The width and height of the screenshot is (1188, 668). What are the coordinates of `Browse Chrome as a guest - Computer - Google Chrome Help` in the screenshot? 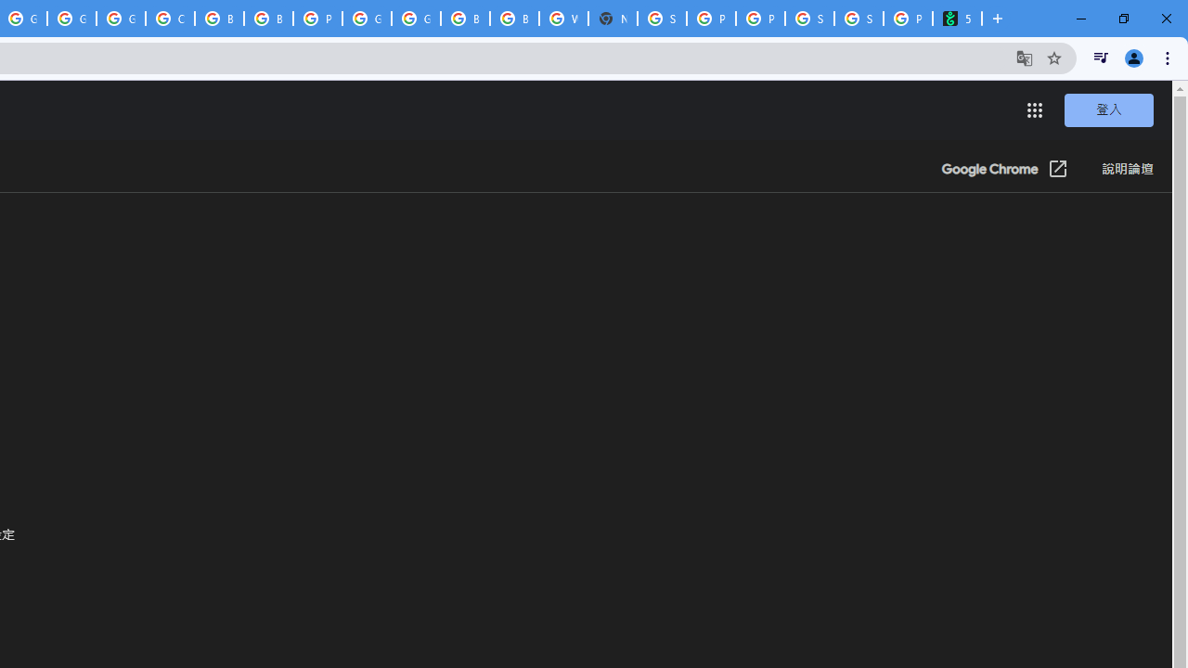 It's located at (465, 19).